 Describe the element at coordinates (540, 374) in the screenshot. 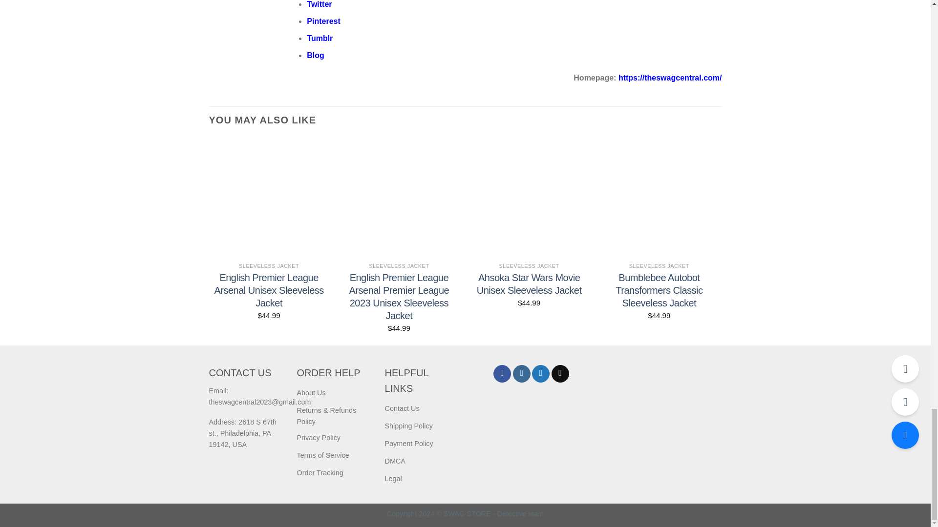

I see `Follow on Twitter` at that location.